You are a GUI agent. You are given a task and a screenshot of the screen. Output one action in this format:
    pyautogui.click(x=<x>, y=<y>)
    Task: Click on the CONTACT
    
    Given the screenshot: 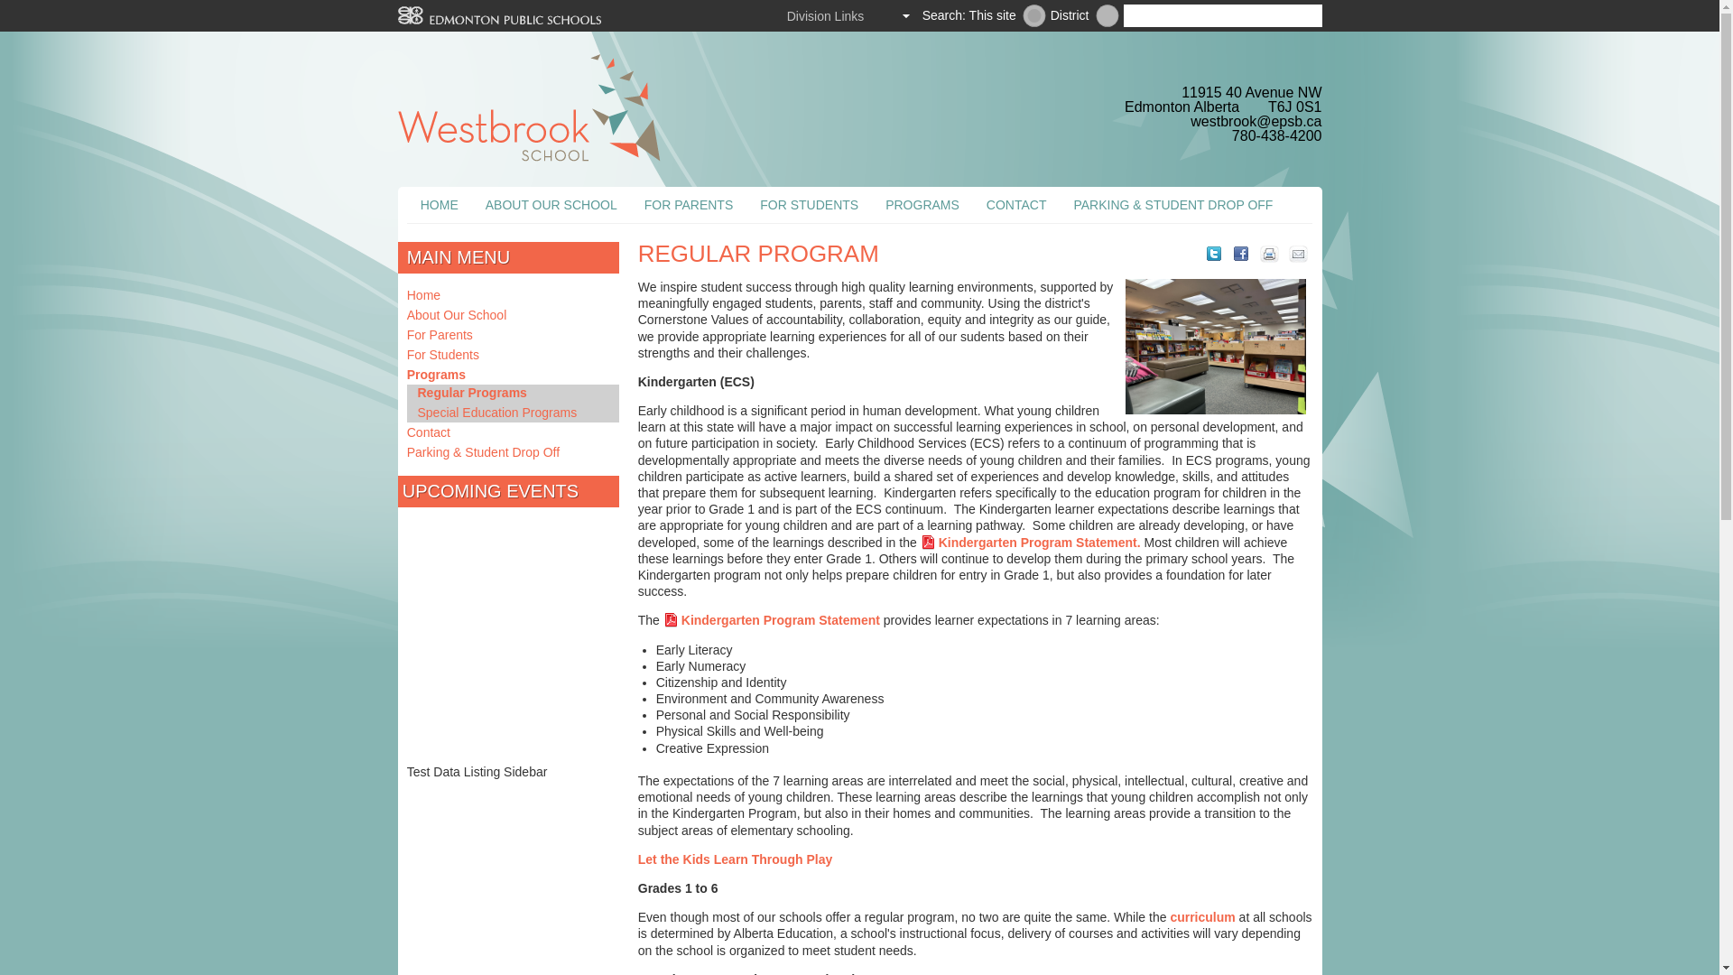 What is the action you would take?
    pyautogui.click(x=1016, y=205)
    